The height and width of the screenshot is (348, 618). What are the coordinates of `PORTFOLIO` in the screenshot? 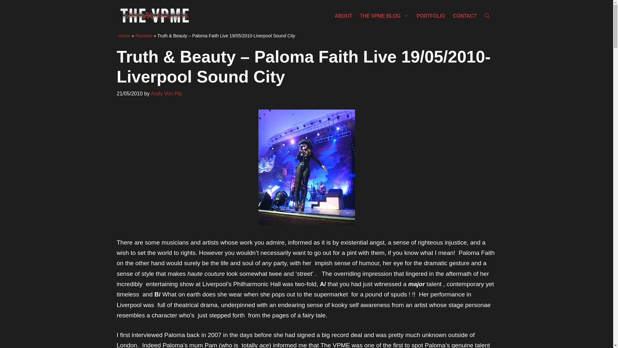 It's located at (431, 16).